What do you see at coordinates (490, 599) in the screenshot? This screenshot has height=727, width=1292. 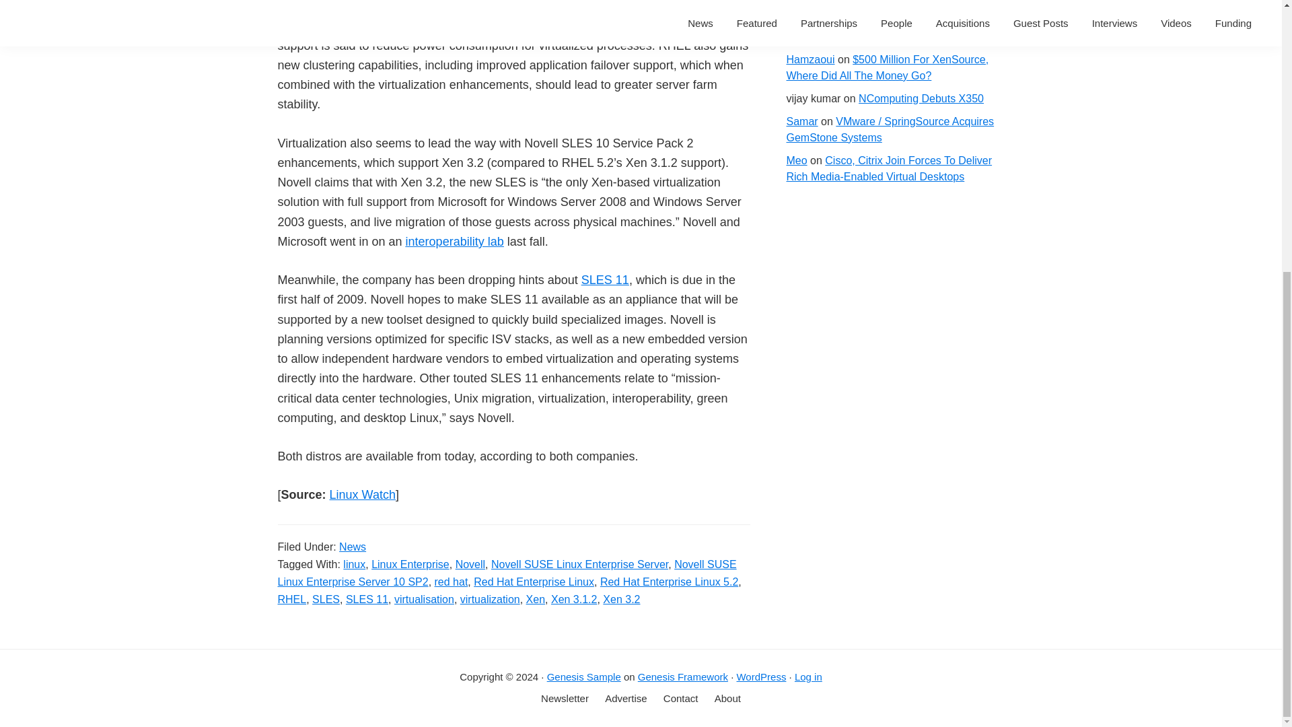 I see `virtualization` at bounding box center [490, 599].